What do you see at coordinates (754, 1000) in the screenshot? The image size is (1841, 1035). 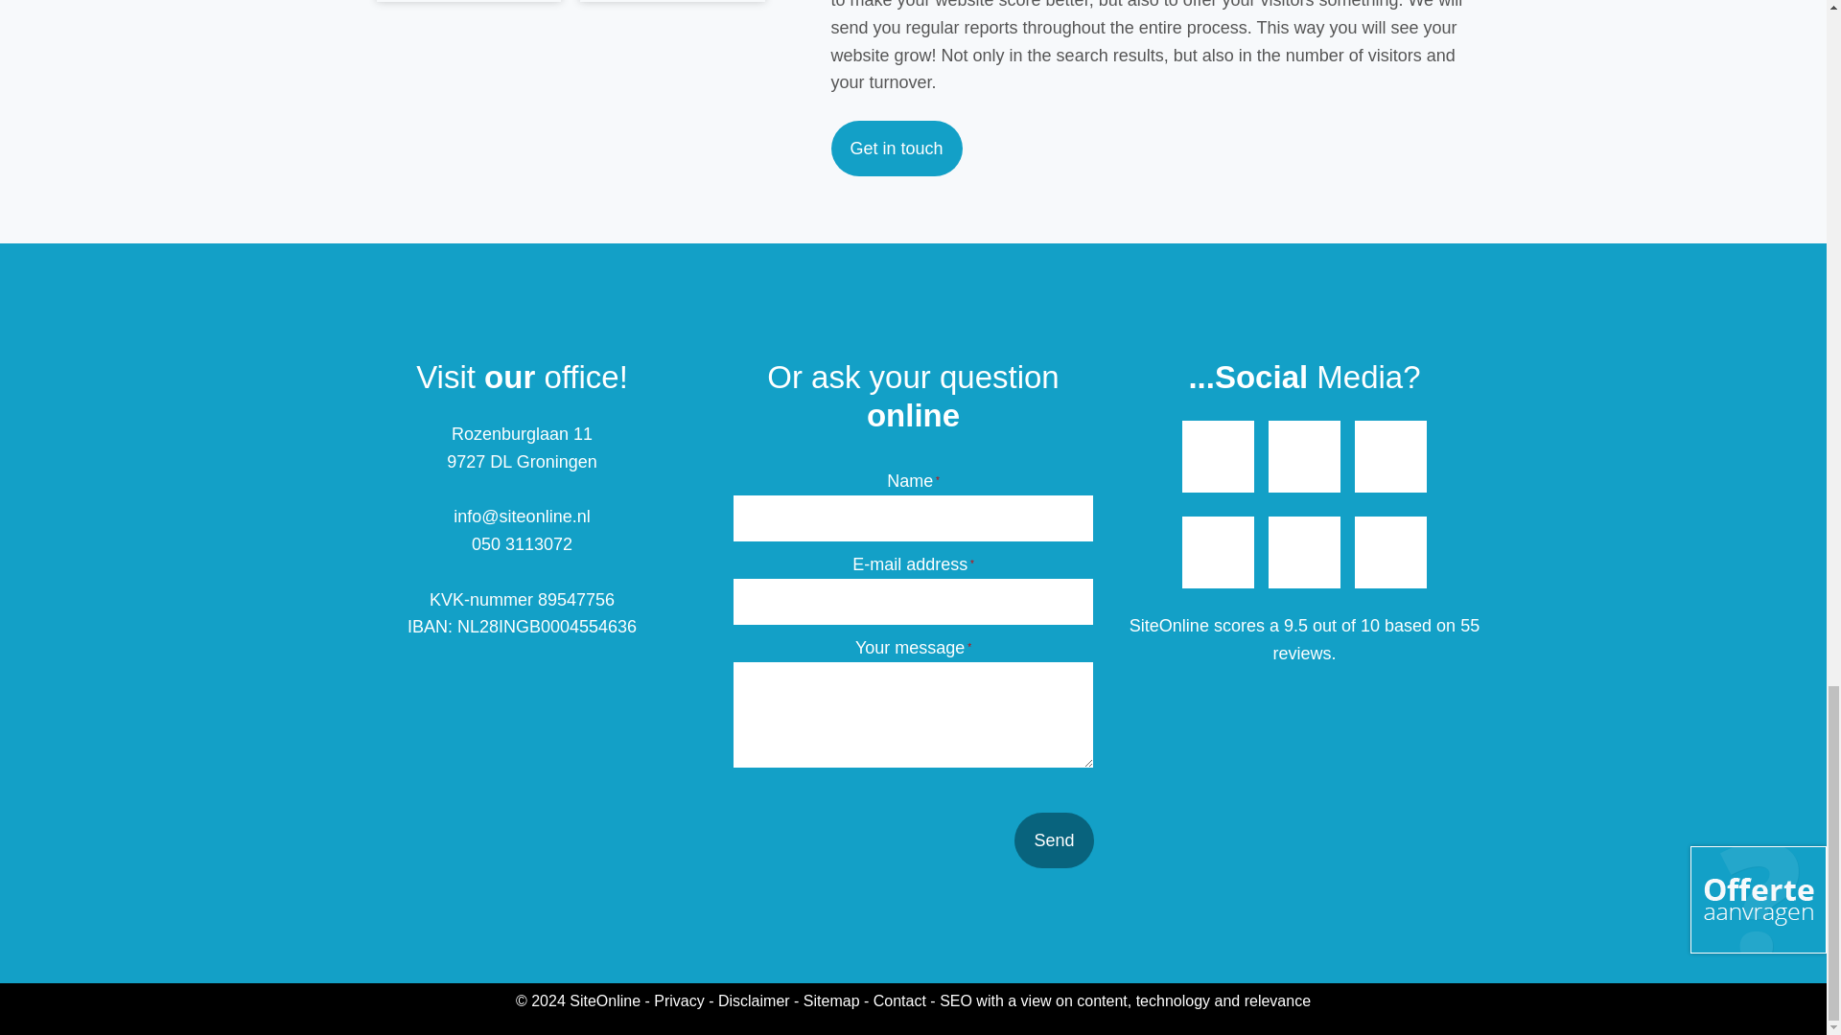 I see `Disclaimer` at bounding box center [754, 1000].